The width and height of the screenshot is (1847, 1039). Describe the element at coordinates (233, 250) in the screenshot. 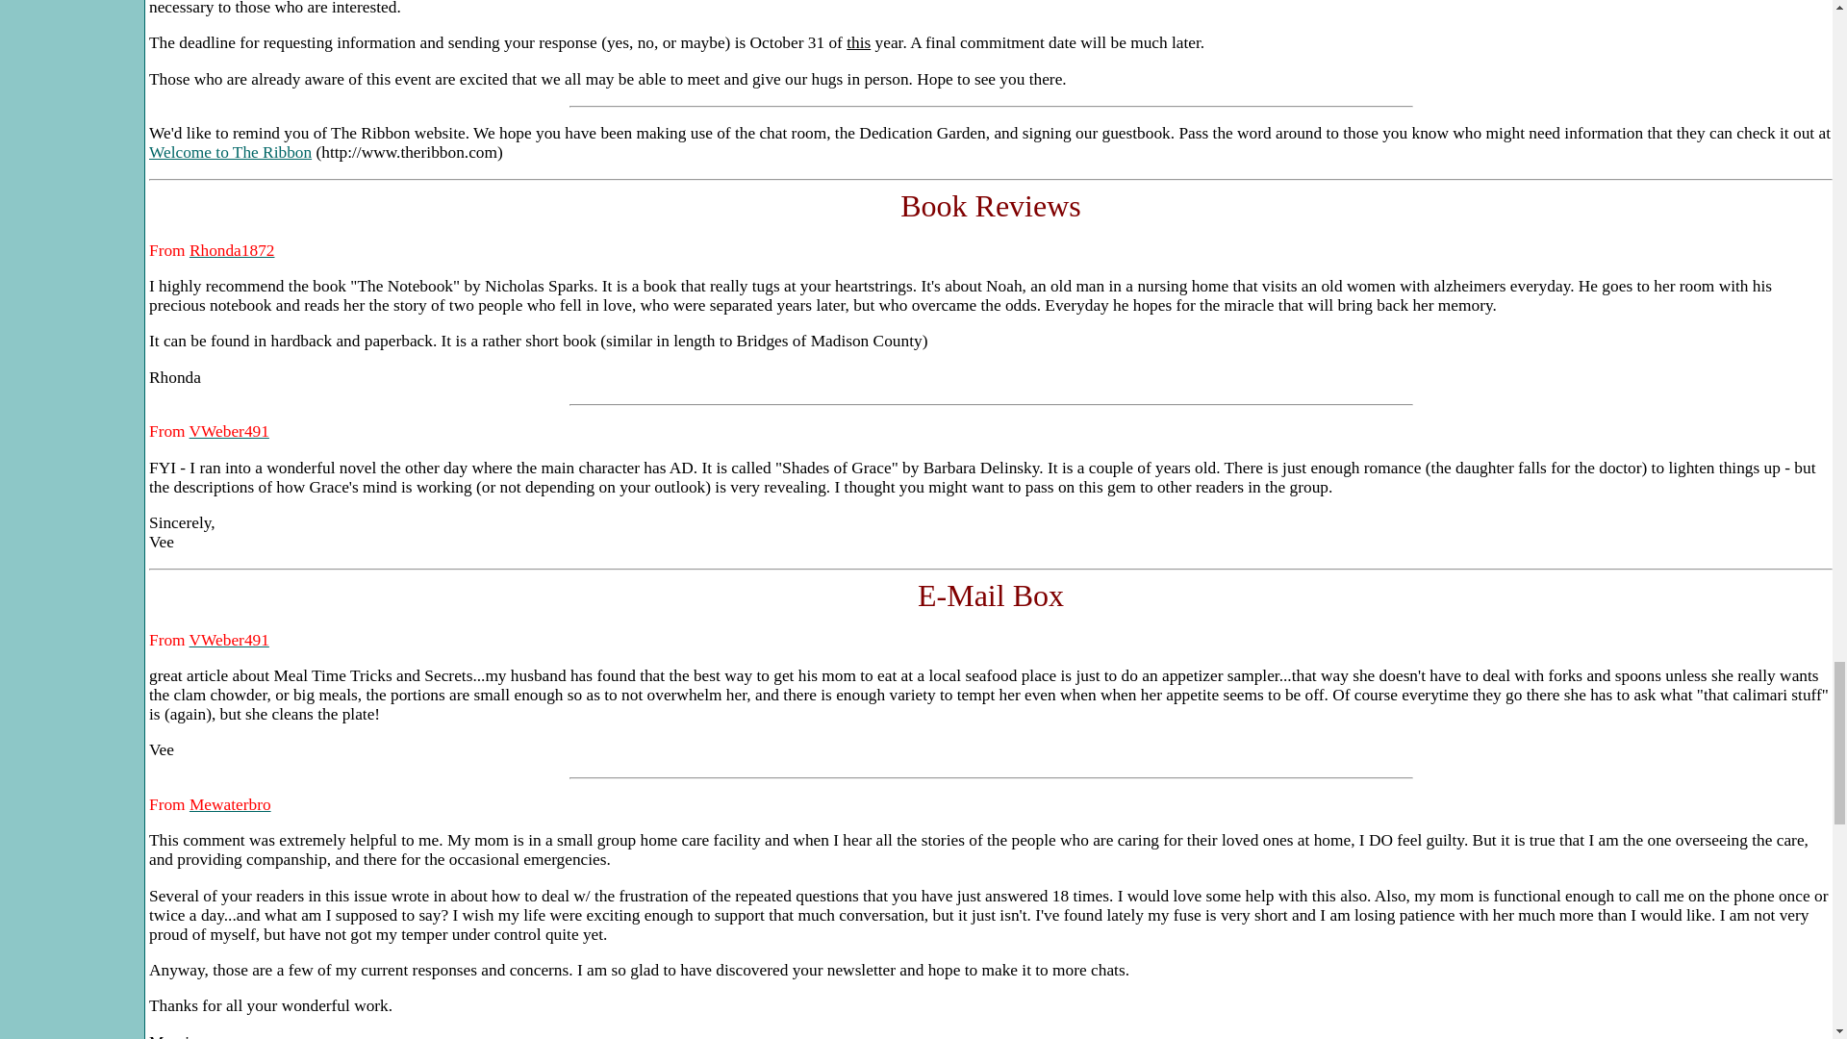

I see `Rhonda1872` at that location.